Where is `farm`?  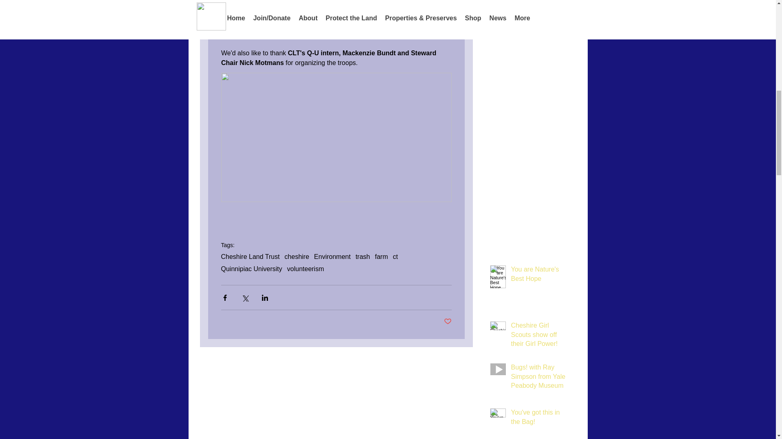
farm is located at coordinates (381, 257).